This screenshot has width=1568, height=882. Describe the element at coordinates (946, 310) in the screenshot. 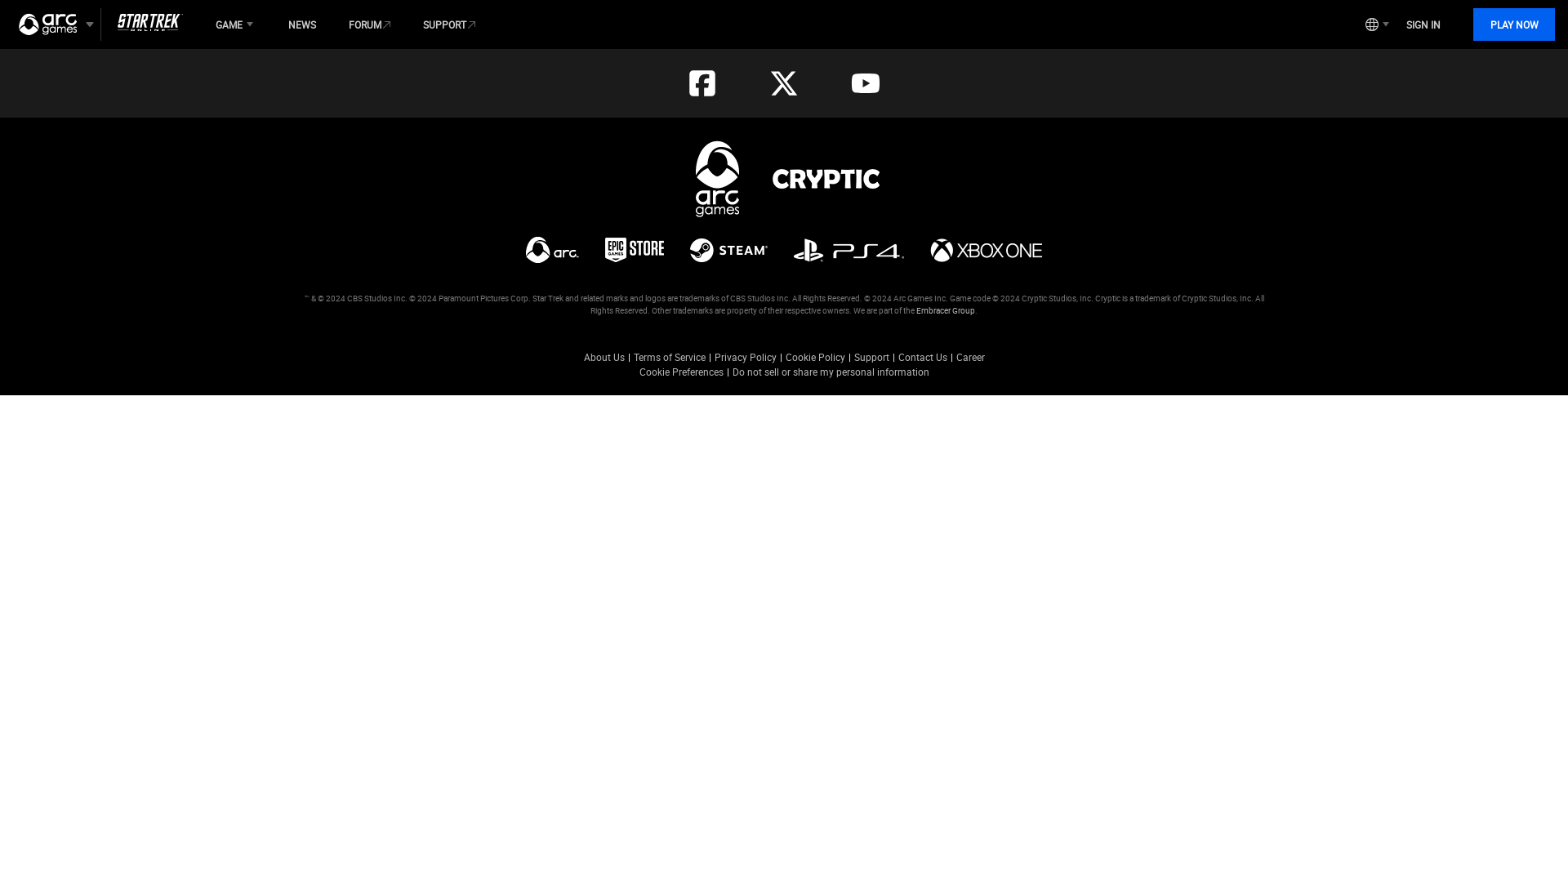

I see `Embracer Group` at that location.